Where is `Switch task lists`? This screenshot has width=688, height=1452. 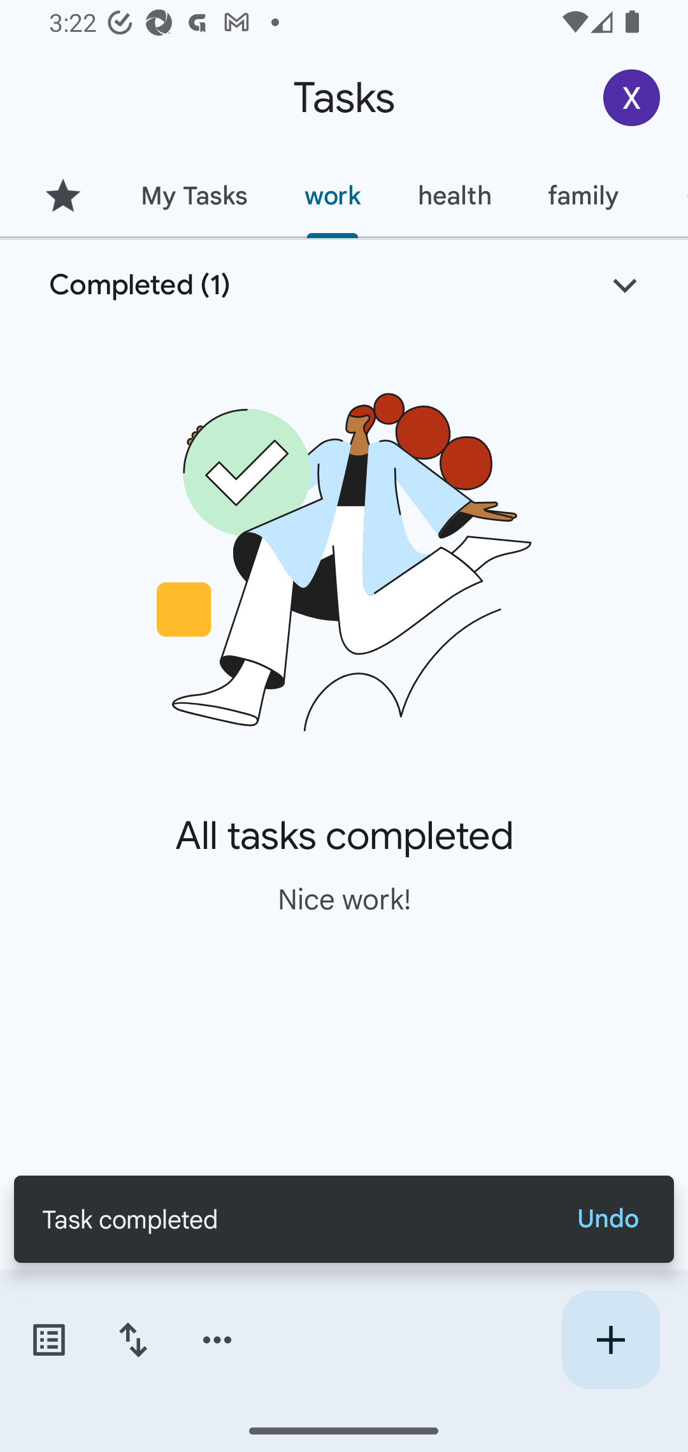
Switch task lists is located at coordinates (48, 1340).